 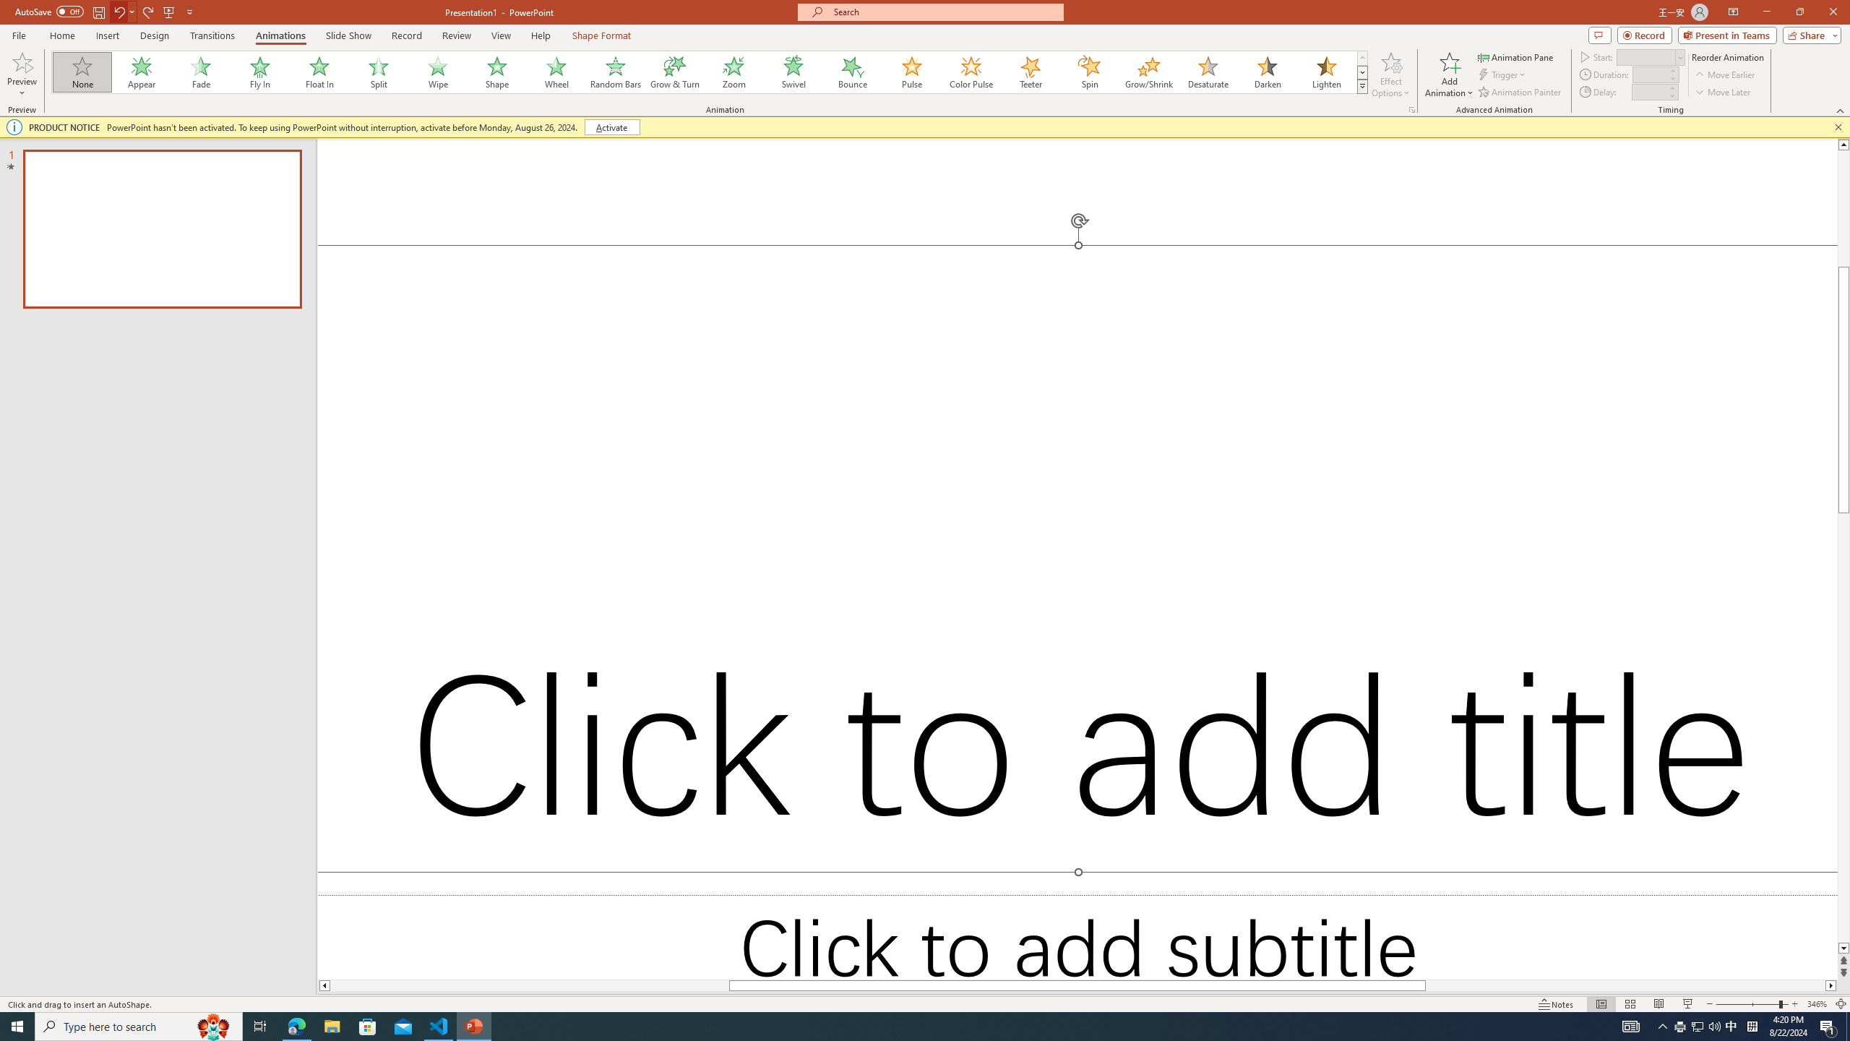 What do you see at coordinates (1817, 1004) in the screenshot?
I see `Zoom 346%` at bounding box center [1817, 1004].